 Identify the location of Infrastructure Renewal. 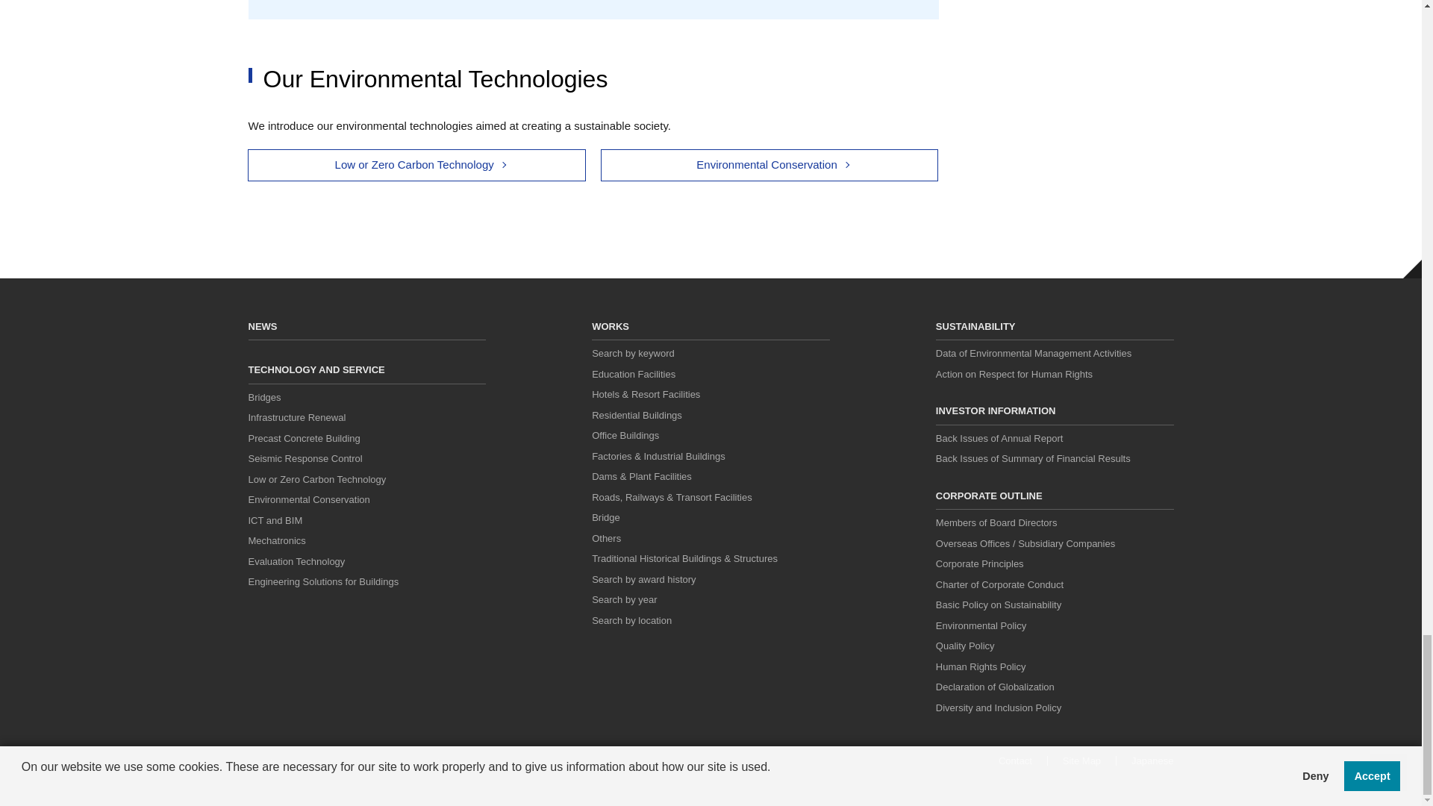
(296, 417).